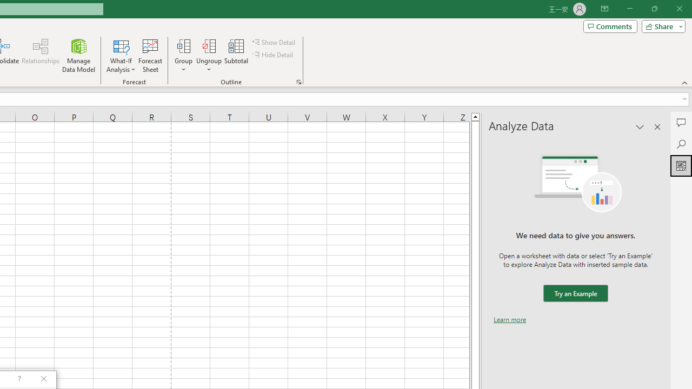  Describe the element at coordinates (575, 294) in the screenshot. I see `We need data to give you answers. Try an Example` at that location.